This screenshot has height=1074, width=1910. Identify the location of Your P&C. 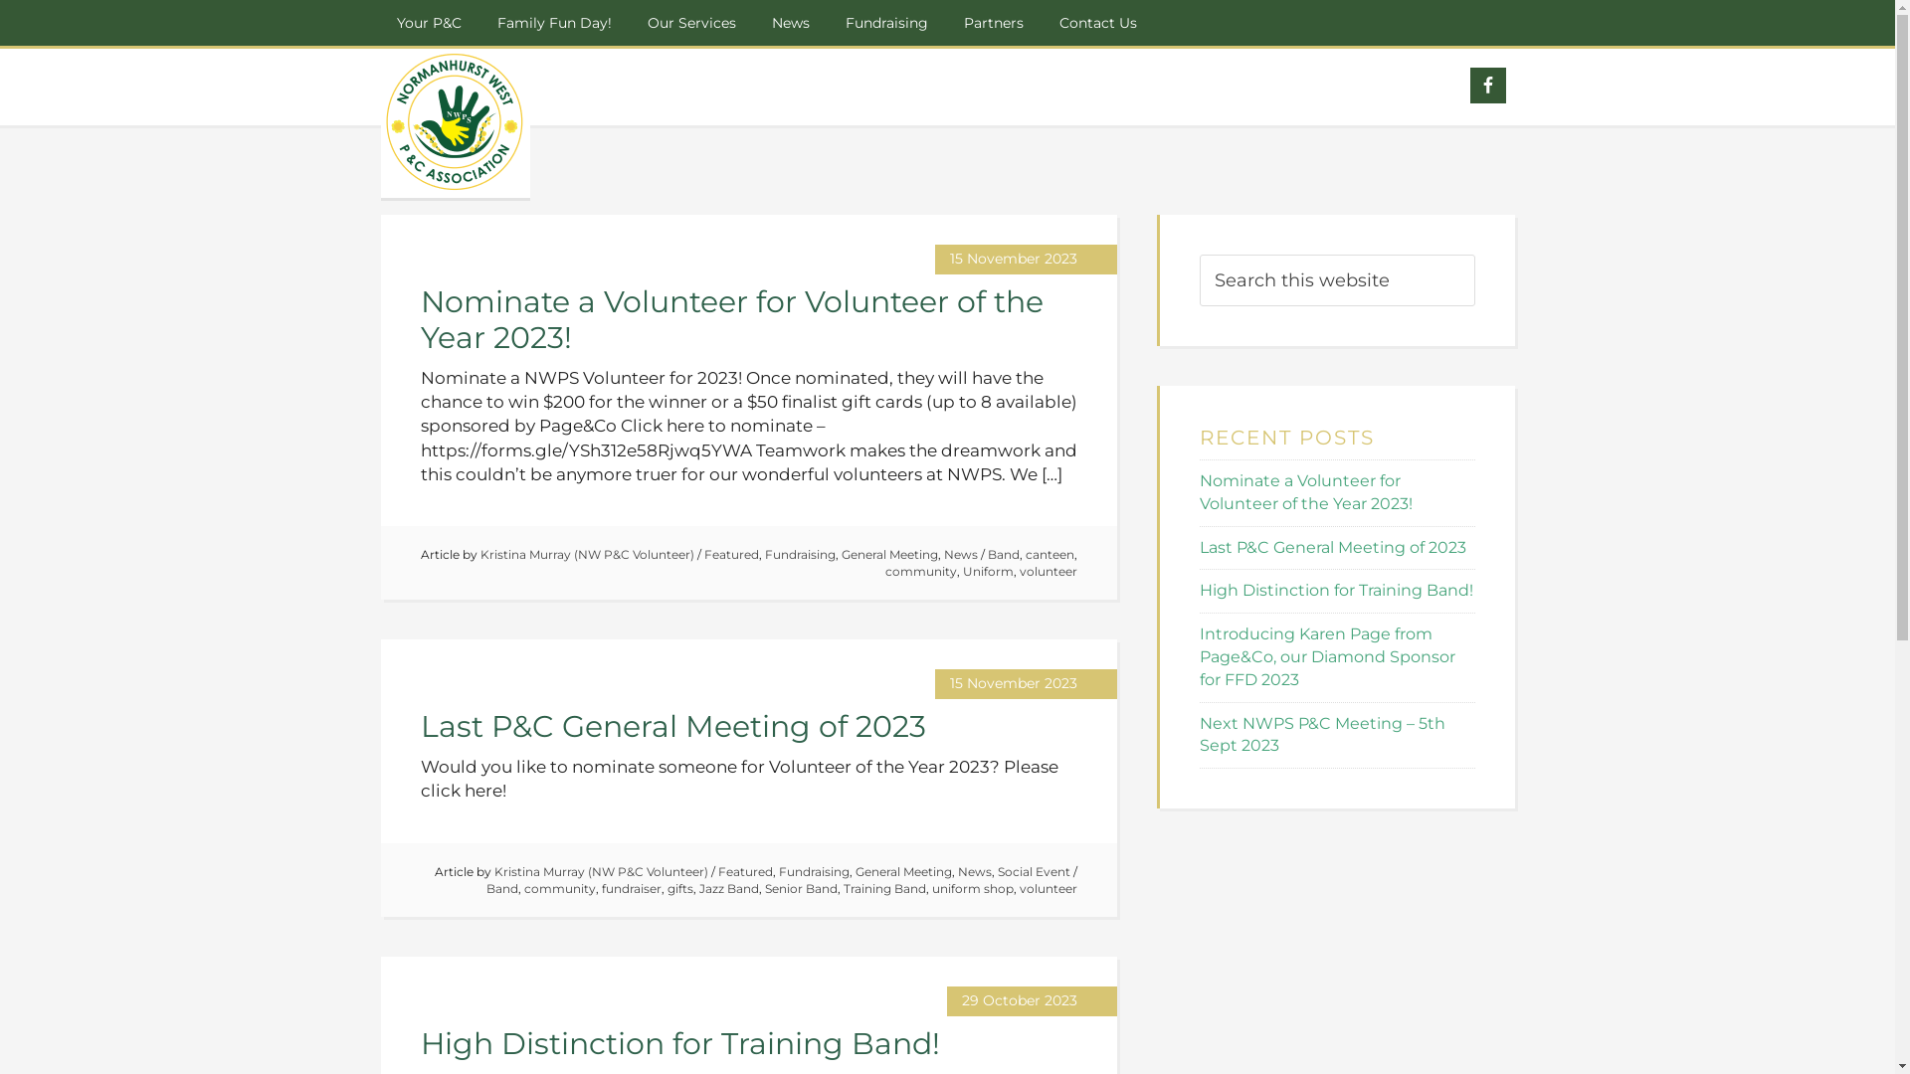
(428, 23).